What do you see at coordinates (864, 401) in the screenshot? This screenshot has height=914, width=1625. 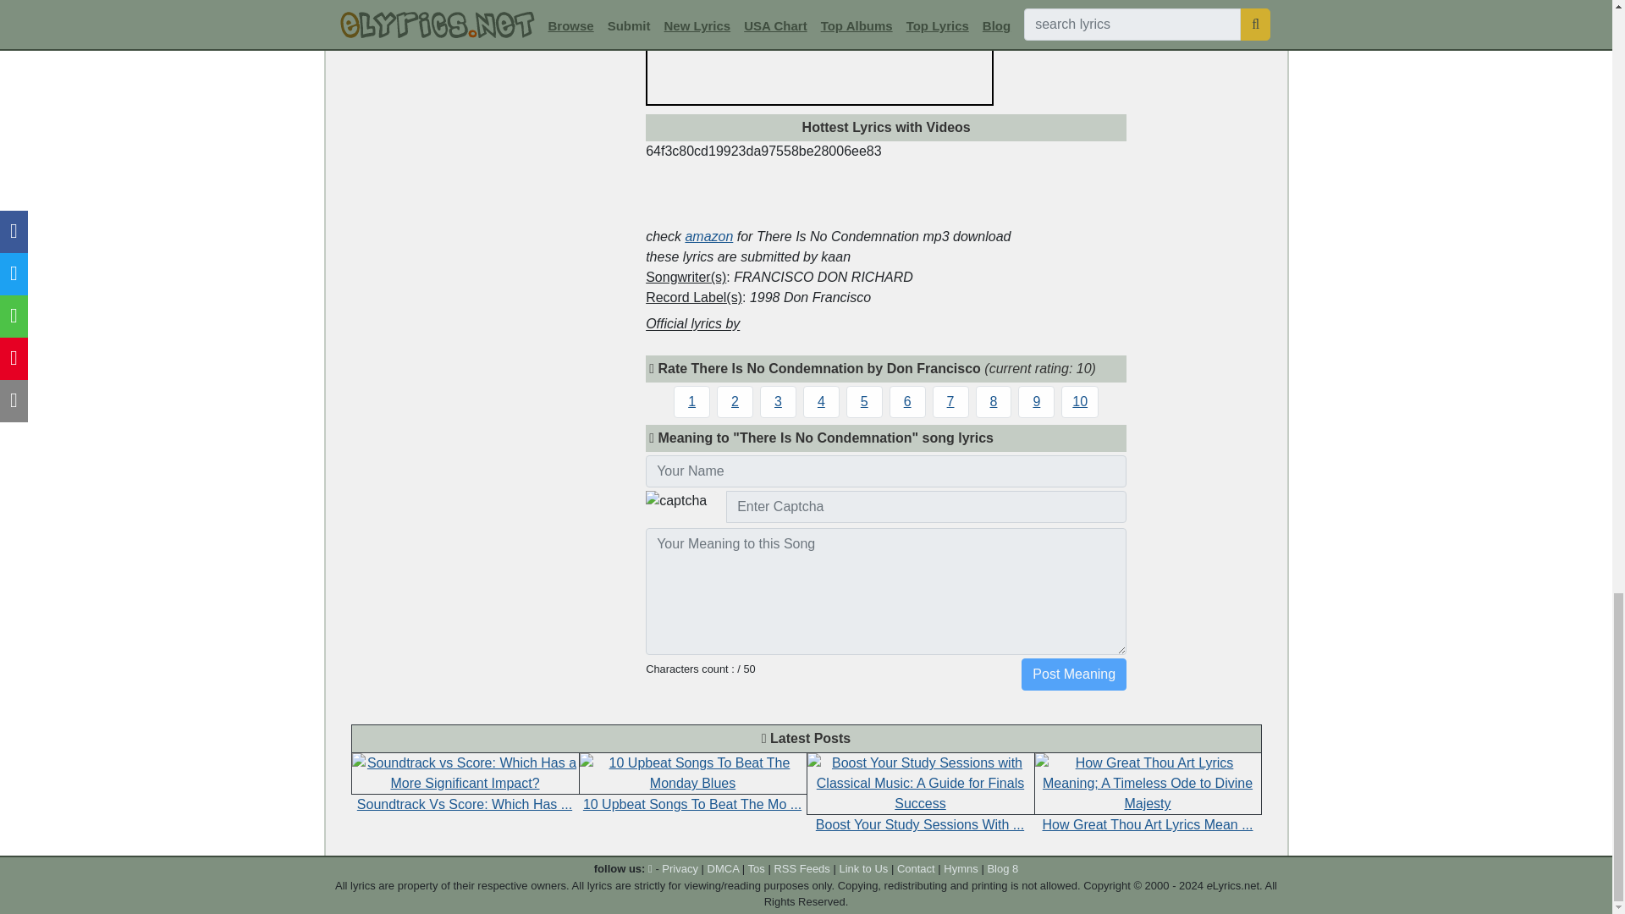 I see `5` at bounding box center [864, 401].